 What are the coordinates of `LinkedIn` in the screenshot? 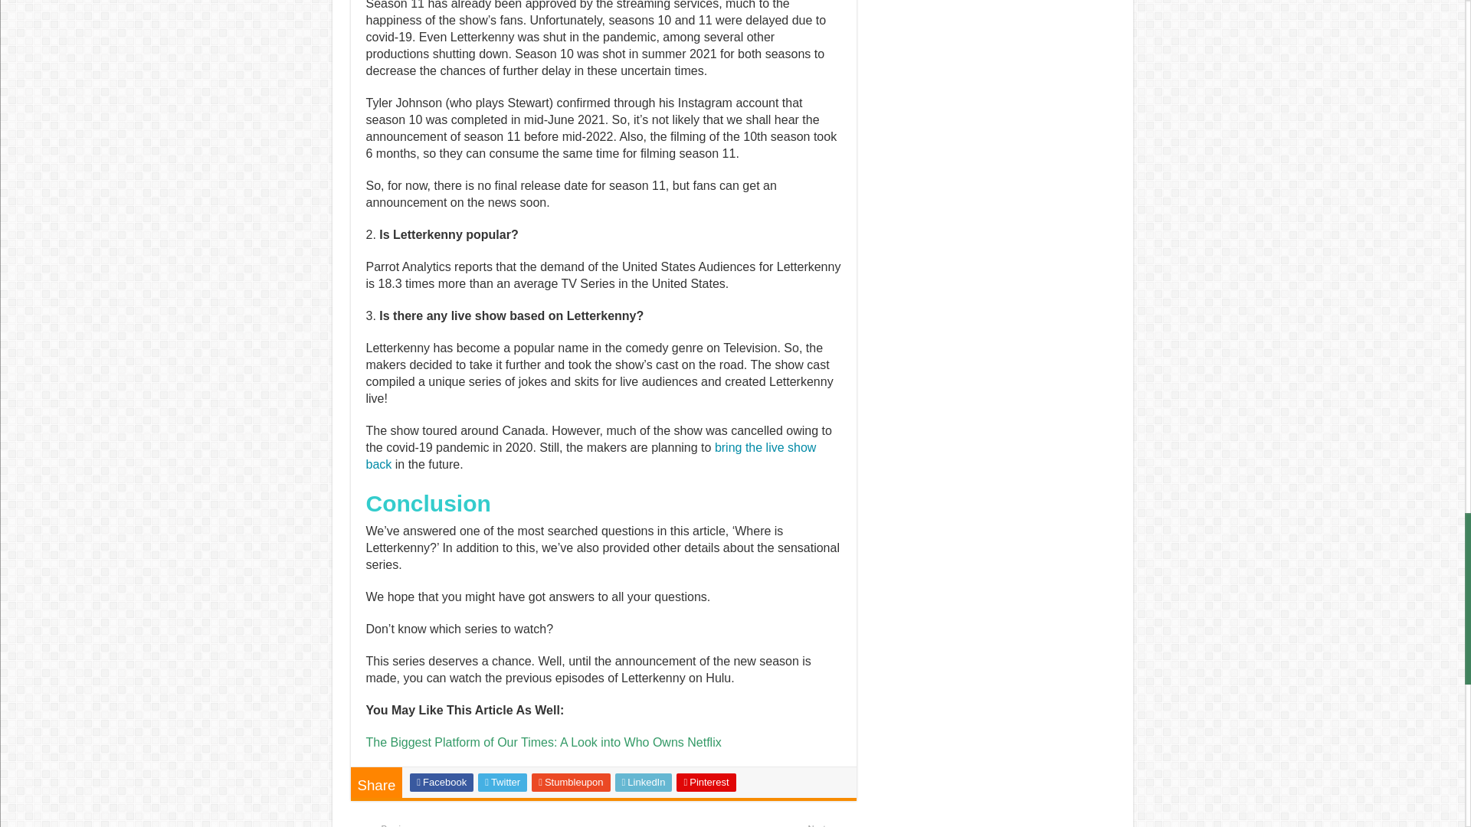 It's located at (503, 782).